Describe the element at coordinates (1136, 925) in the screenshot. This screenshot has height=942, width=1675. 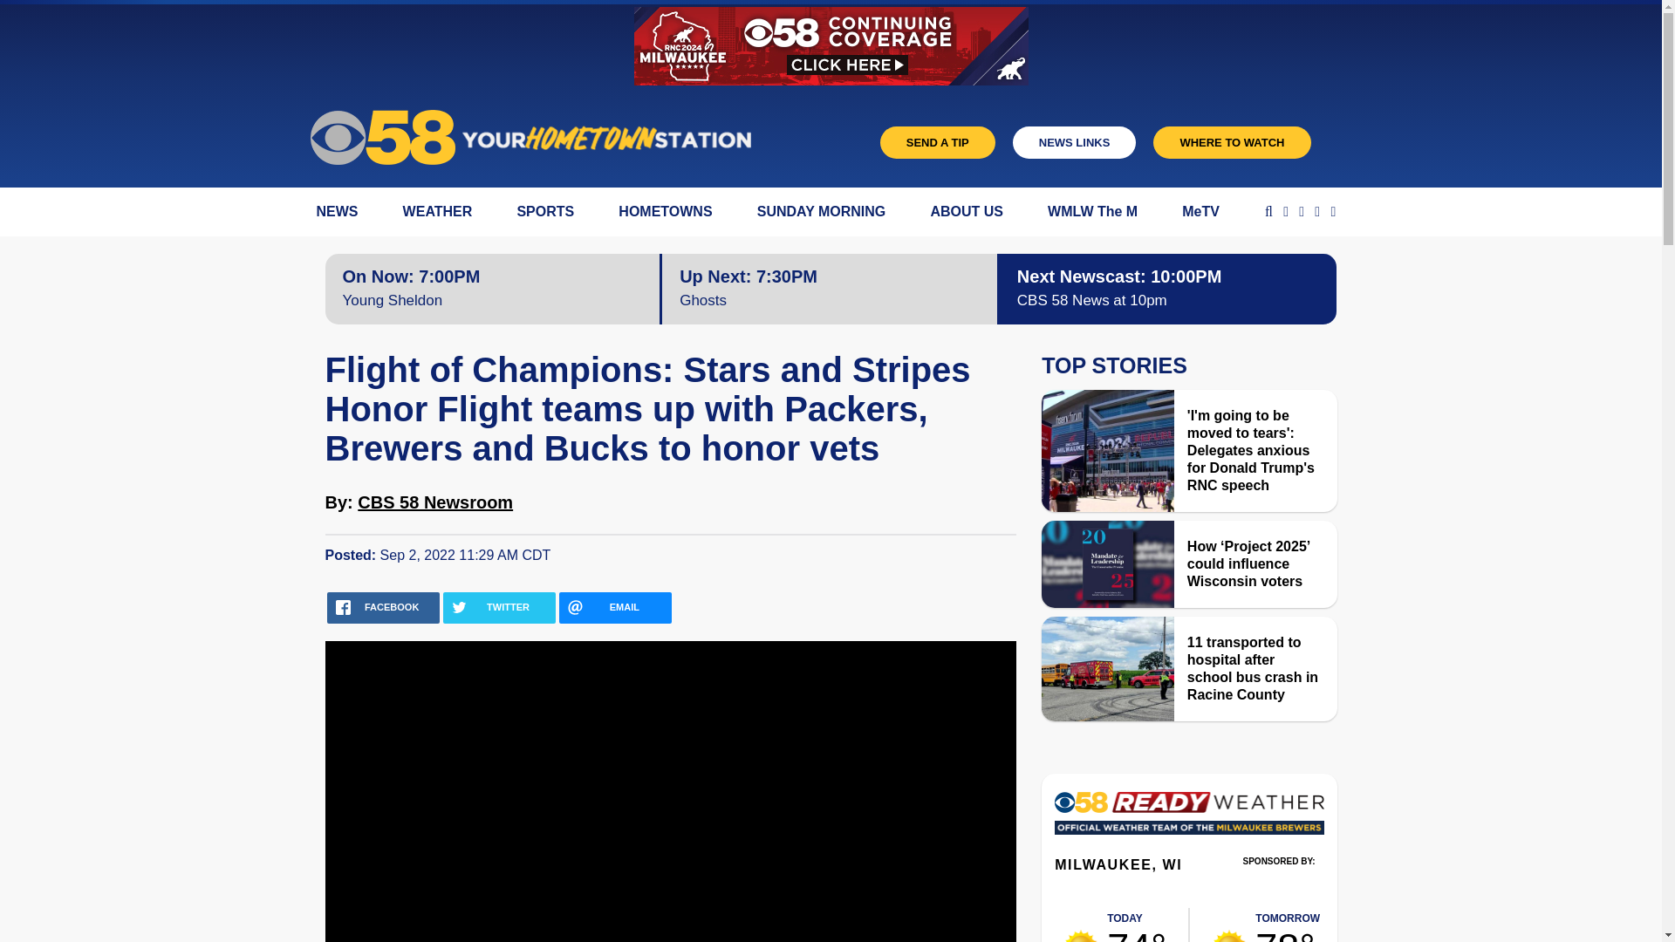
I see `weather` at that location.